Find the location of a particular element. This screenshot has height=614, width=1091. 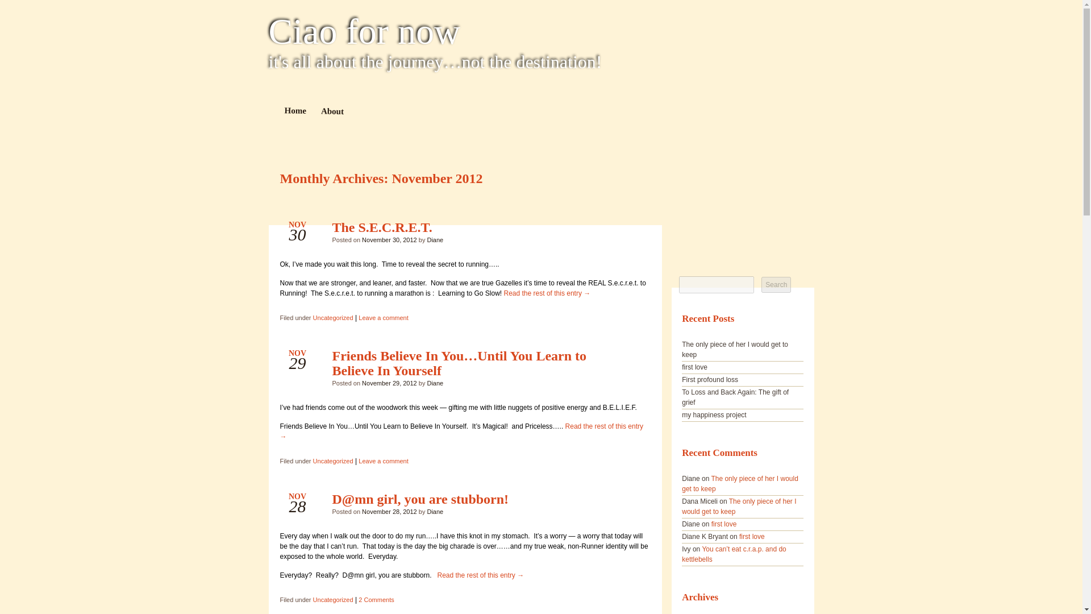

2 Comments is located at coordinates (376, 599).